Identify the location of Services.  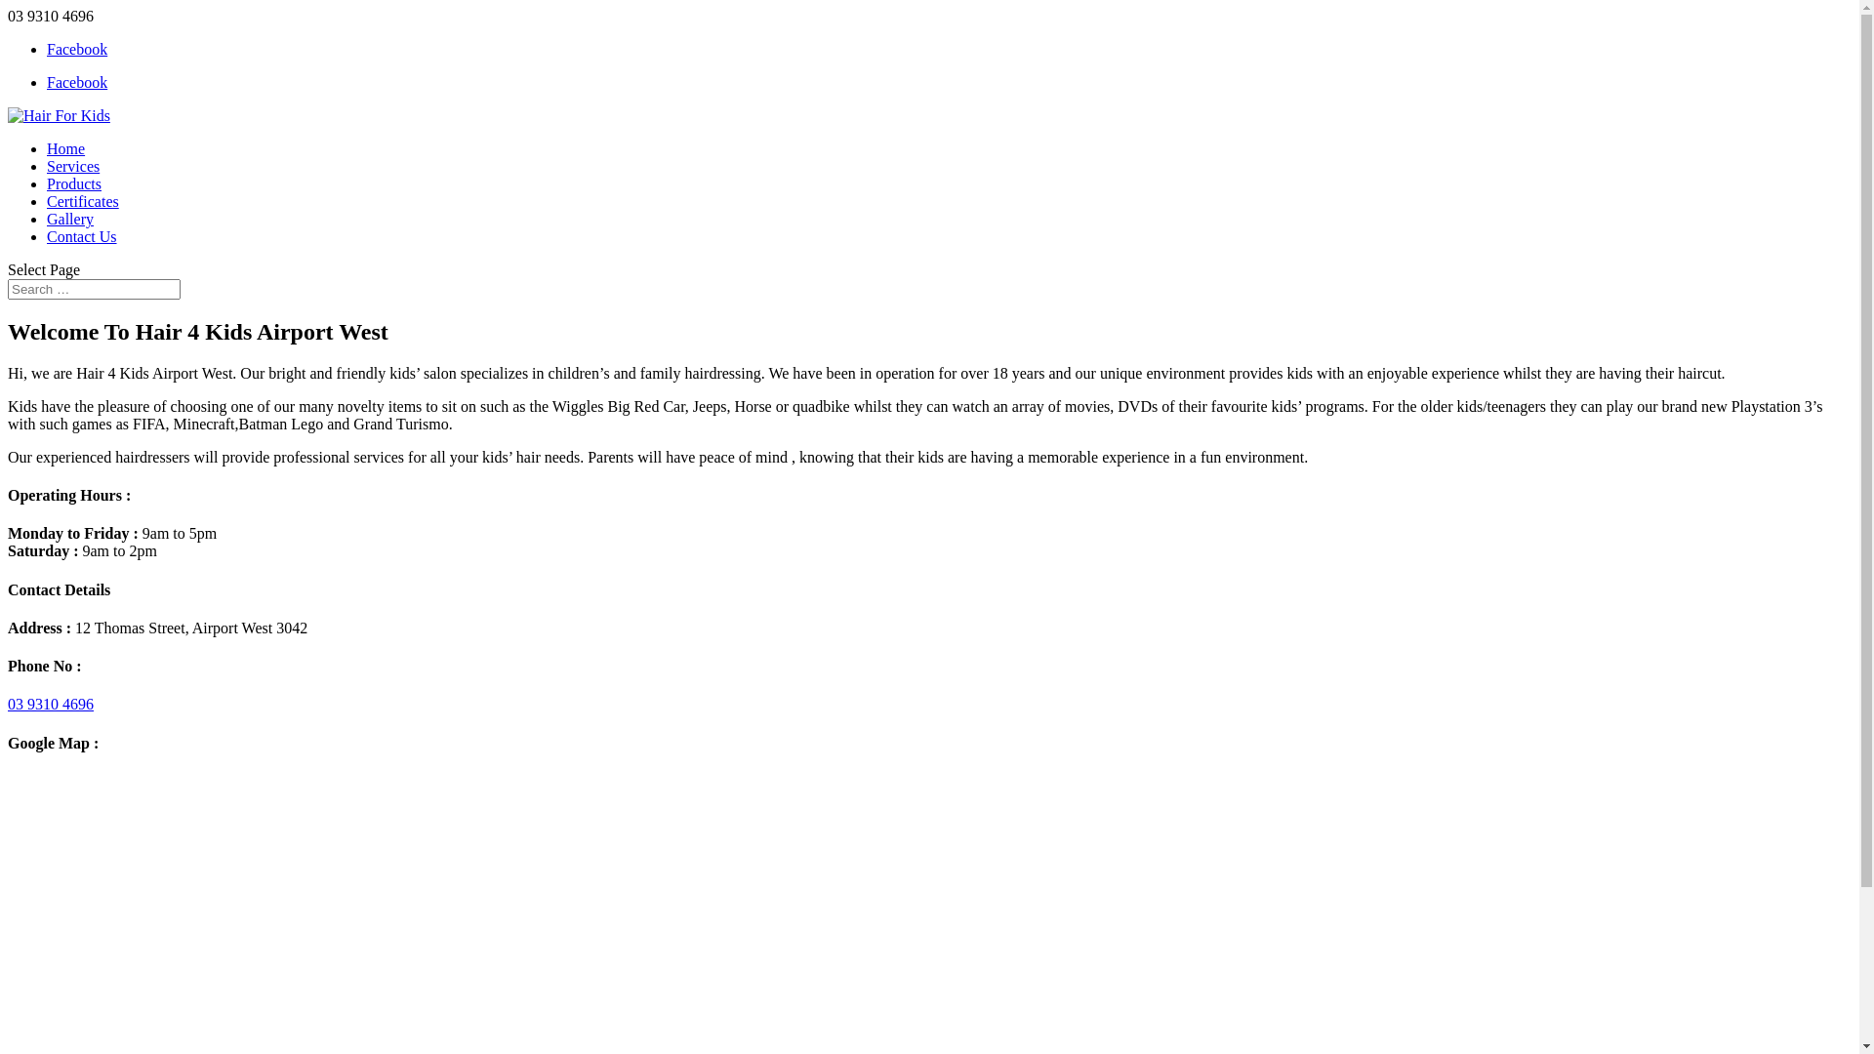
(73, 166).